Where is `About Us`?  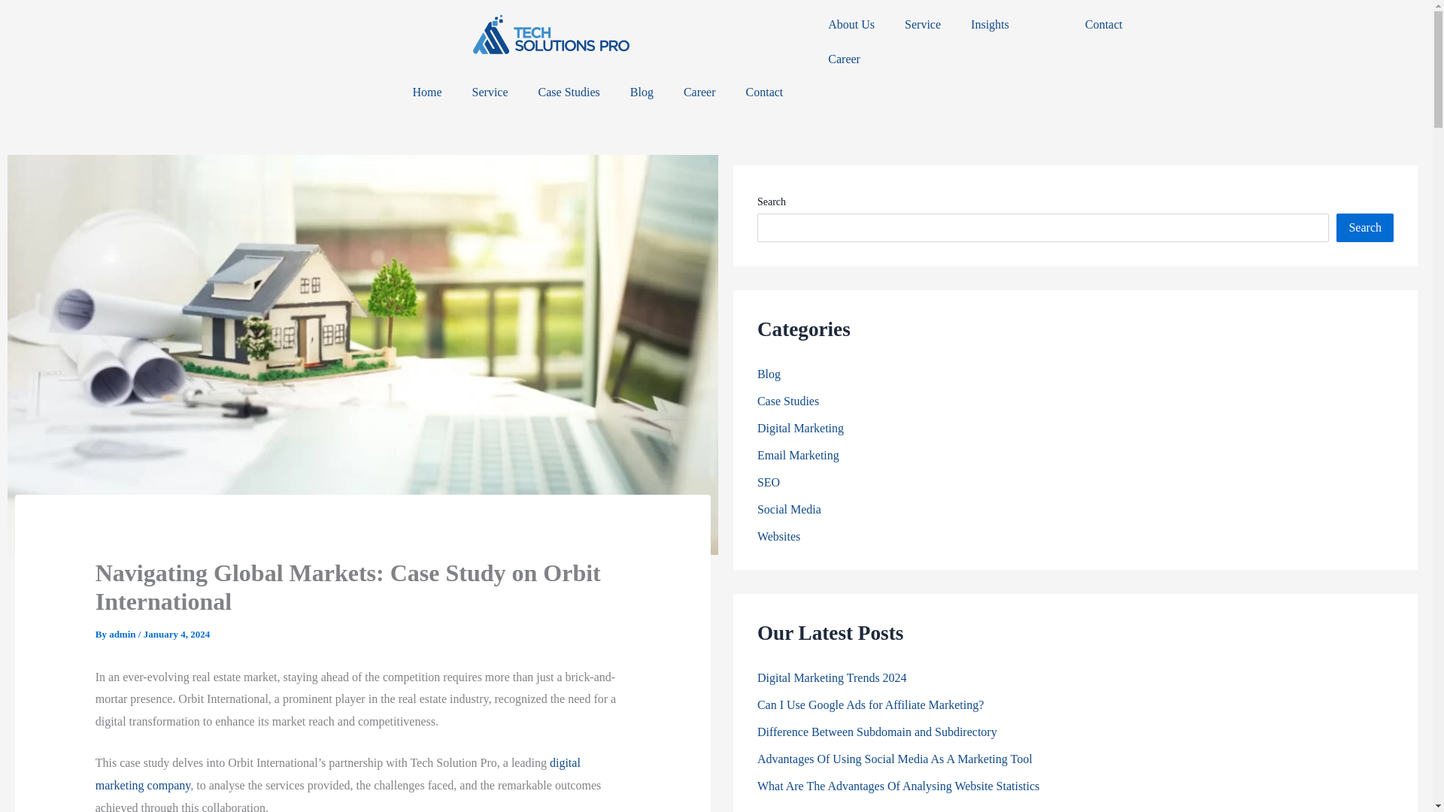
About Us is located at coordinates (851, 24).